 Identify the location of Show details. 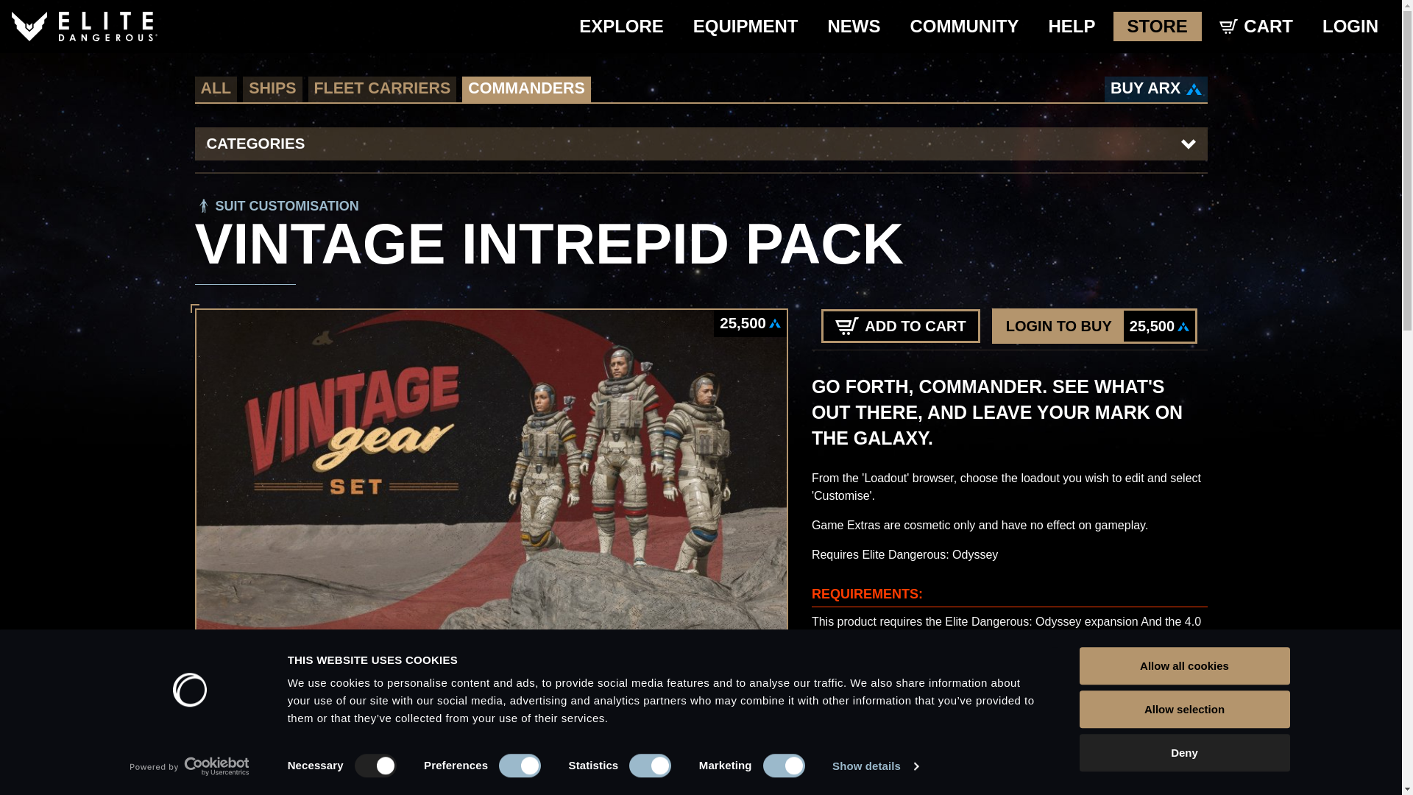
(874, 766).